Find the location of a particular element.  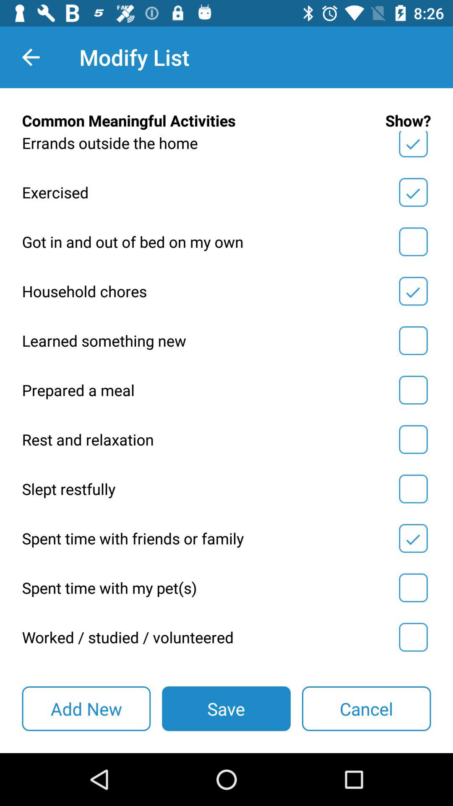

toggle exercised indicator is located at coordinates (413, 192).